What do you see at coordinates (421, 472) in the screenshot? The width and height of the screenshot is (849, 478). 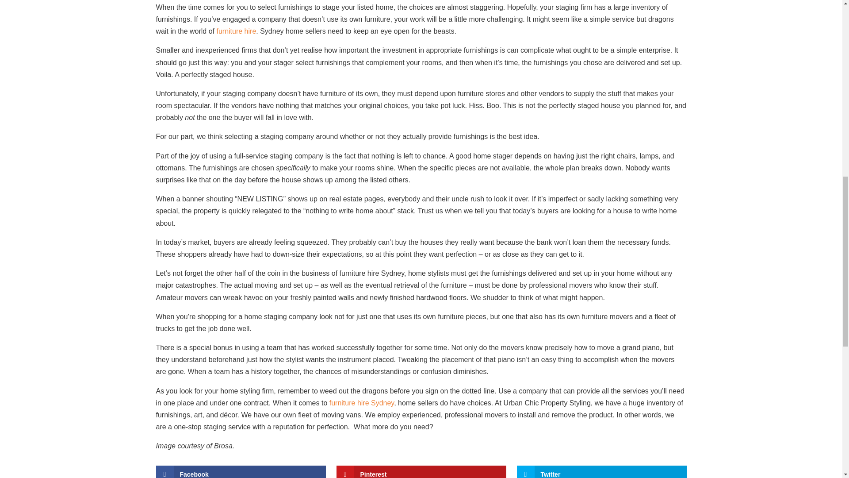 I see `Pinterest` at bounding box center [421, 472].